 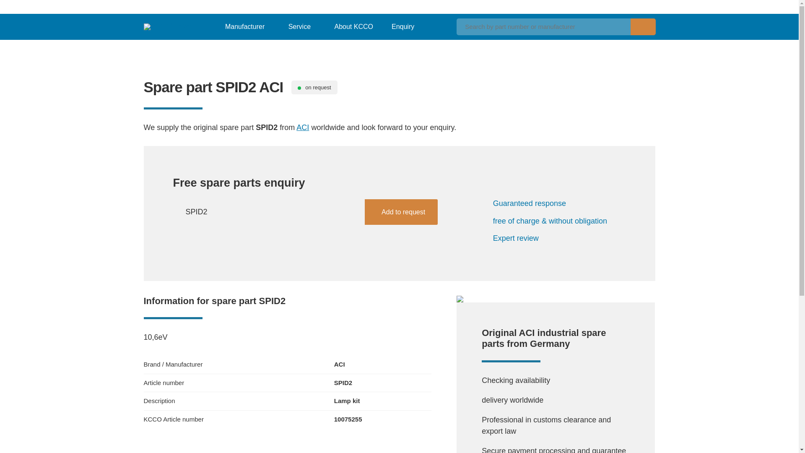 What do you see at coordinates (303, 128) in the screenshot?
I see `ACI` at bounding box center [303, 128].